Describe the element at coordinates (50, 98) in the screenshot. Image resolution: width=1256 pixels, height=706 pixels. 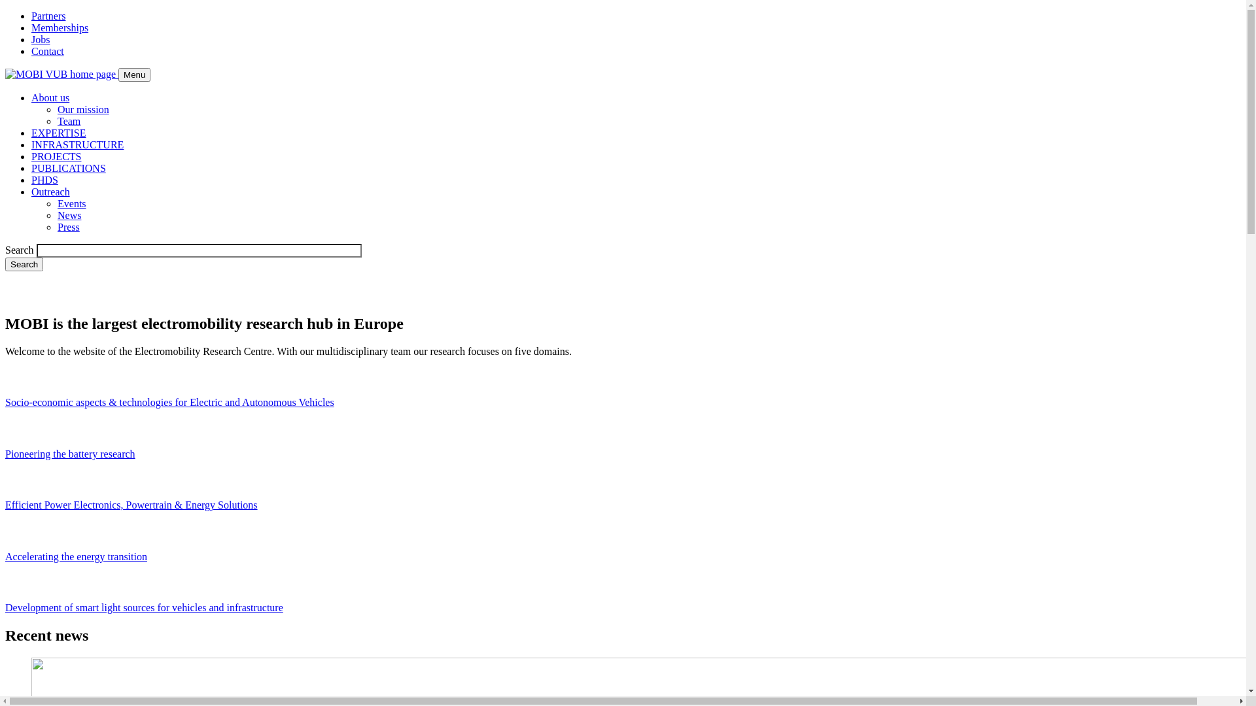
I see `About us` at that location.